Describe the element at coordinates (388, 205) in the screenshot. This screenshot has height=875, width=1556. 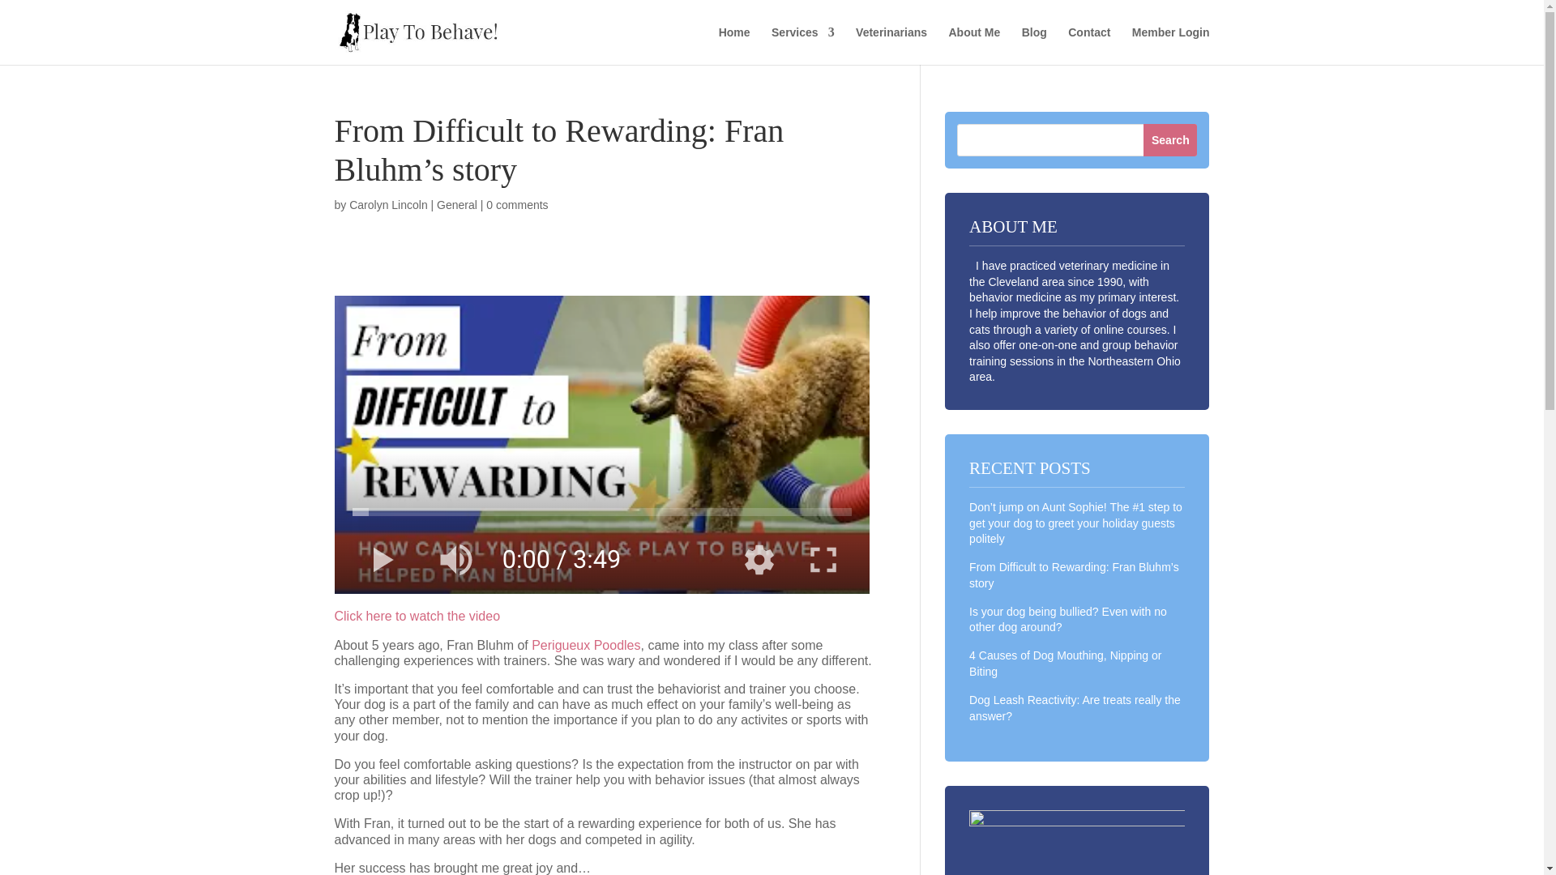
I see `Posts by Carolyn Lincoln` at that location.